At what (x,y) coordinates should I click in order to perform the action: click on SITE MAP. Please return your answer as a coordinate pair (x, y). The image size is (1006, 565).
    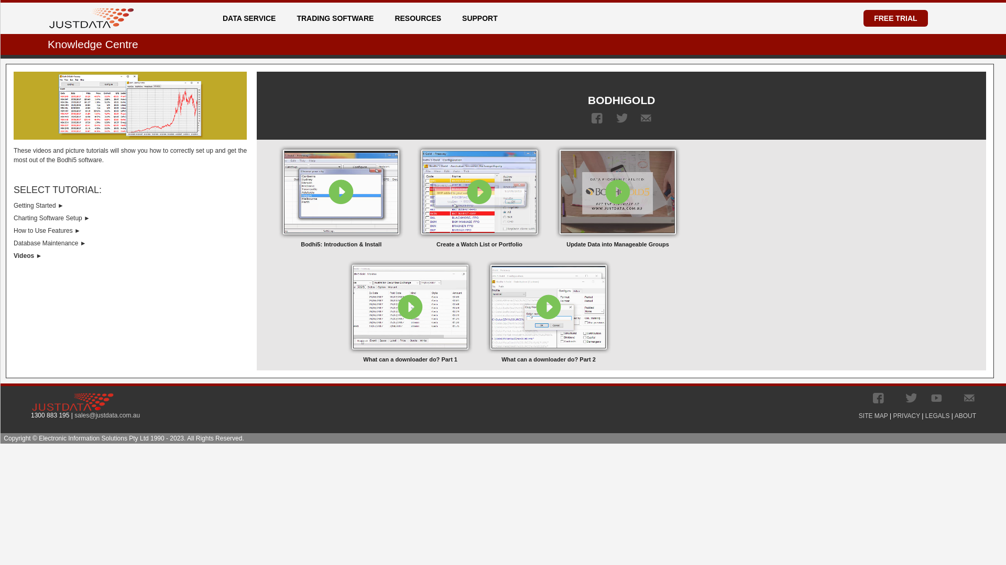
    Looking at the image, I should click on (873, 416).